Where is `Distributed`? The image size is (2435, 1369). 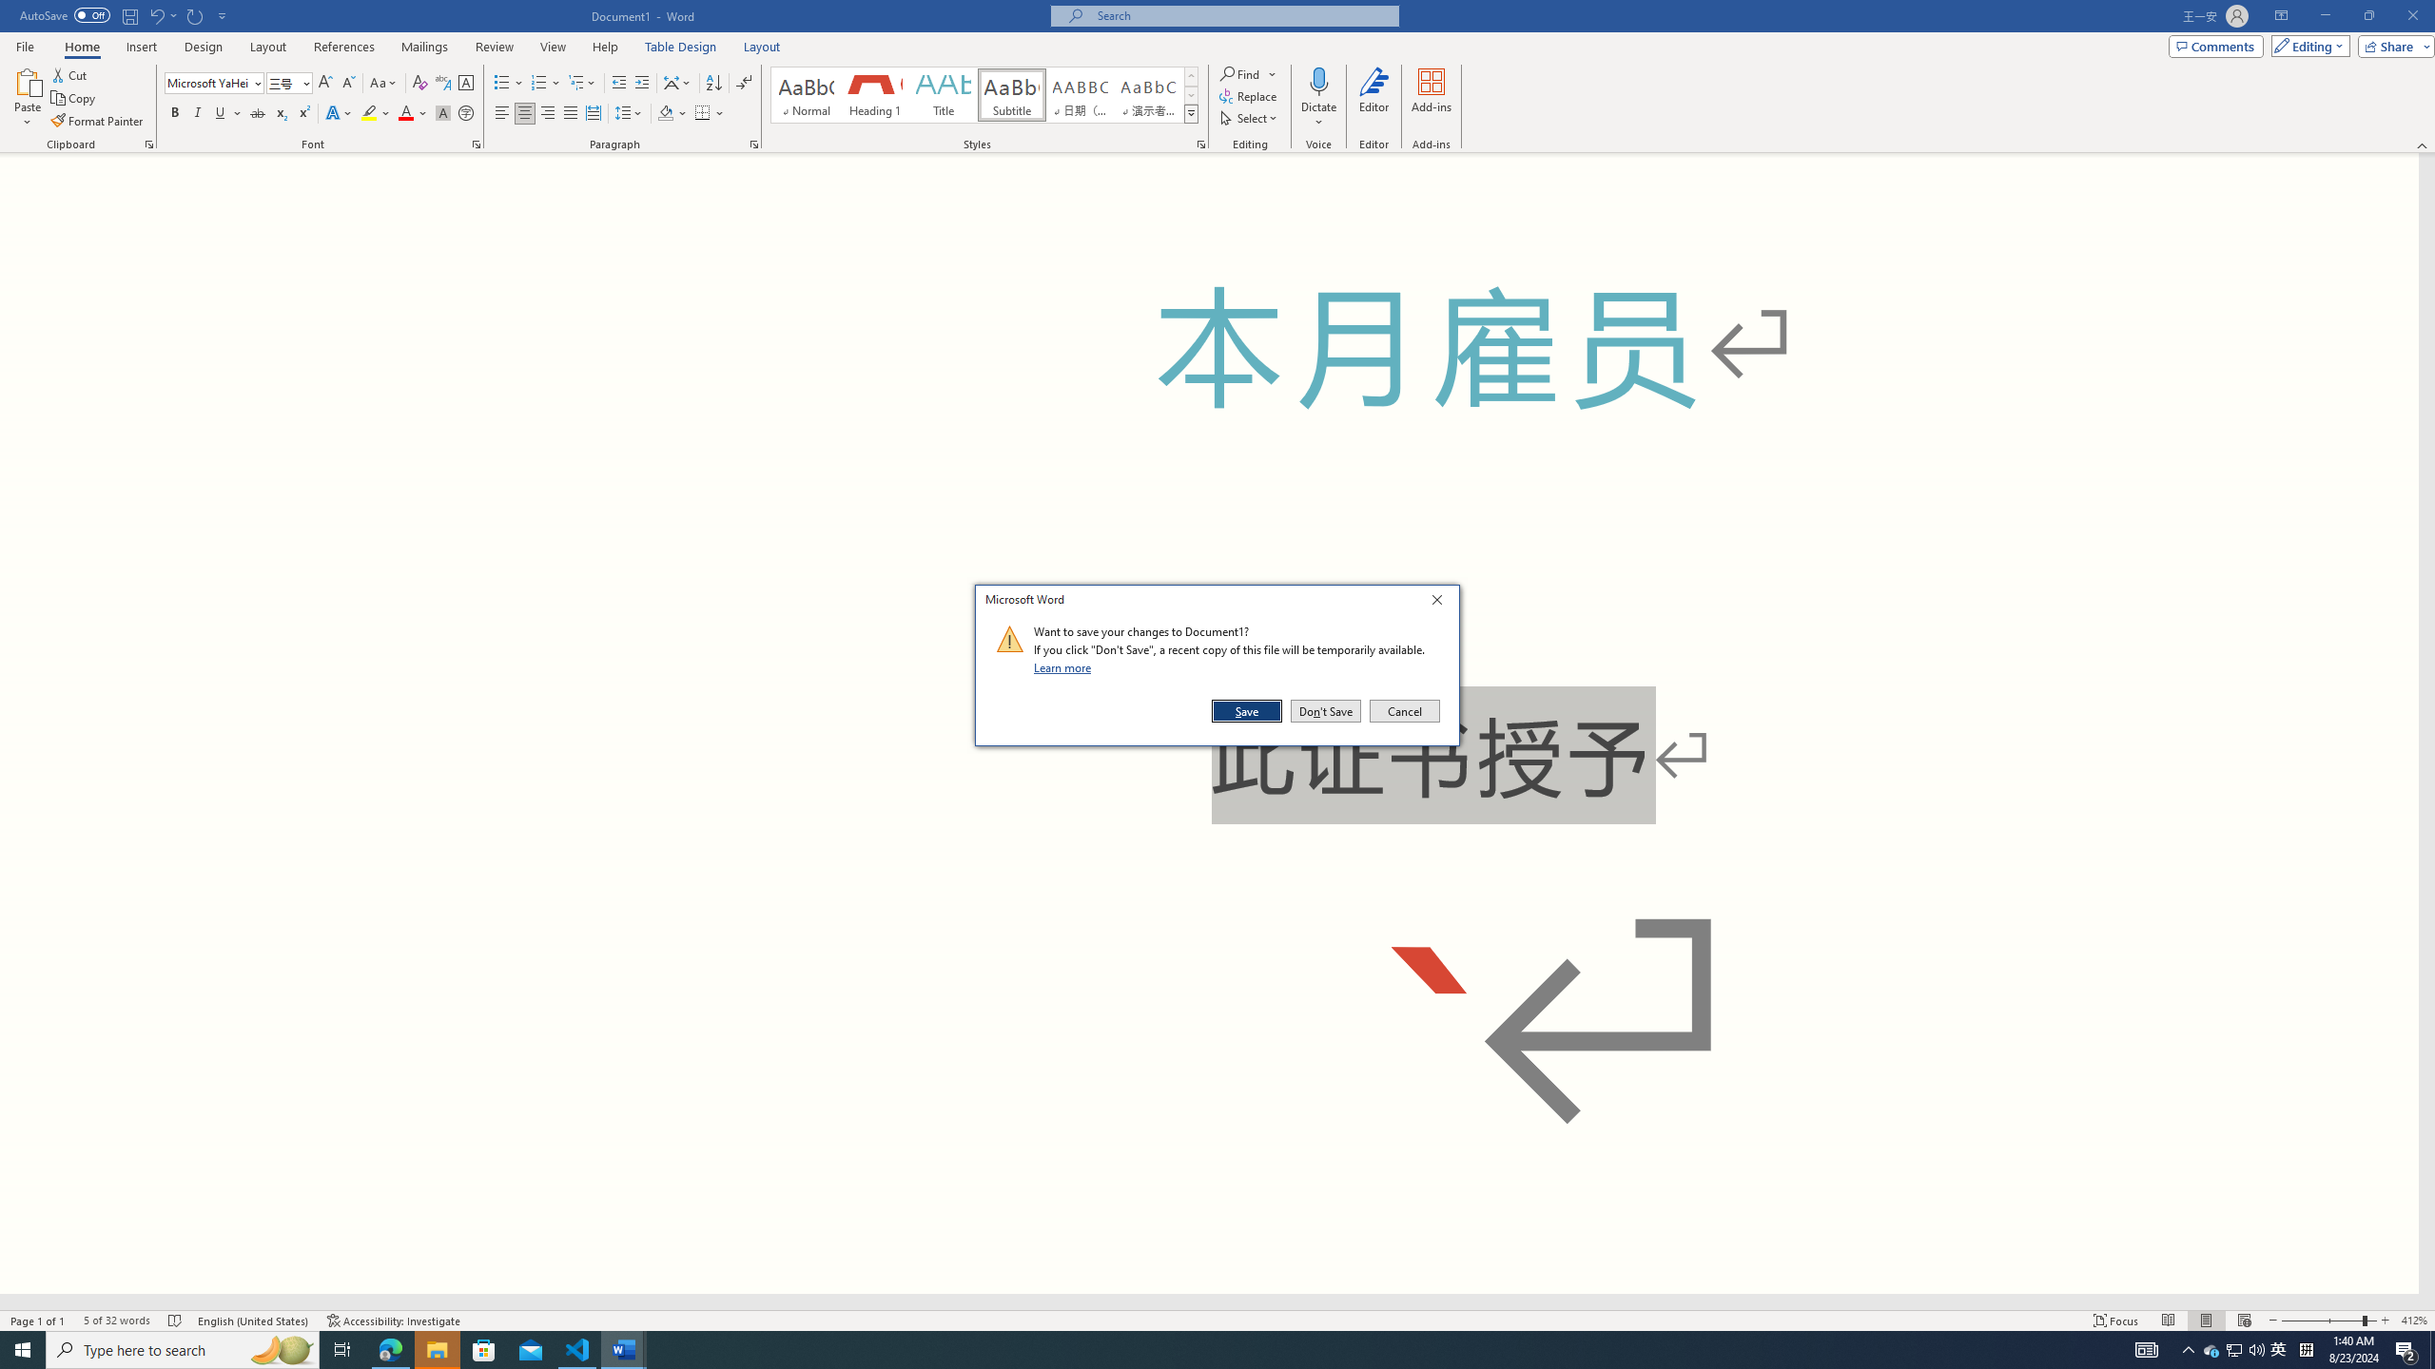 Distributed is located at coordinates (592, 114).